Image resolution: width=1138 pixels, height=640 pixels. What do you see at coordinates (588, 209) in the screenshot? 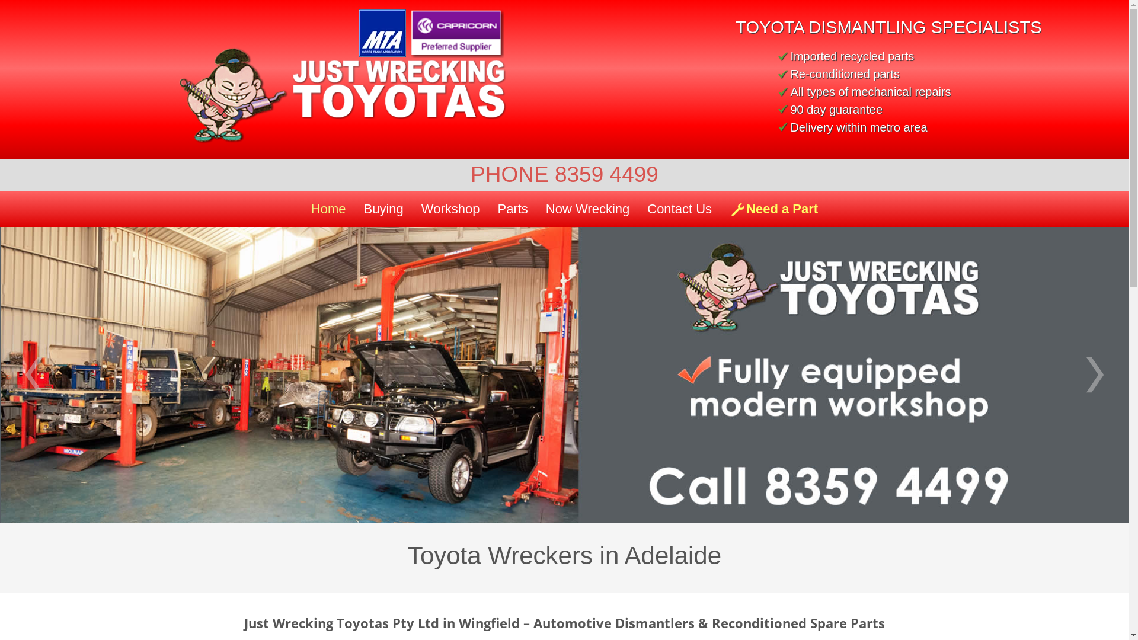
I see `Now Wrecking` at bounding box center [588, 209].